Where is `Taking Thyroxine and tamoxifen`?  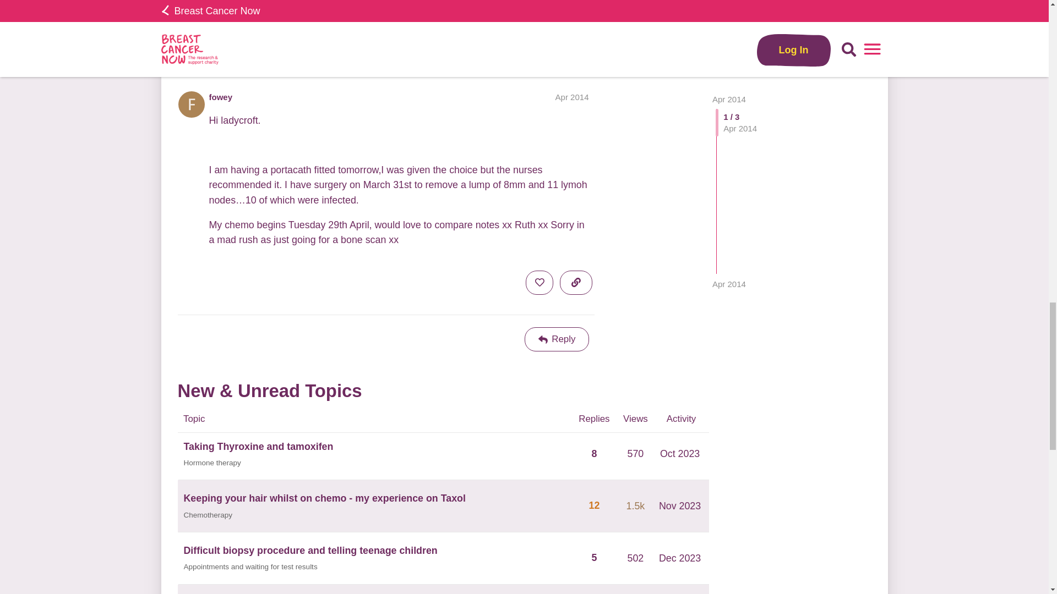 Taking Thyroxine and tamoxifen is located at coordinates (259, 447).